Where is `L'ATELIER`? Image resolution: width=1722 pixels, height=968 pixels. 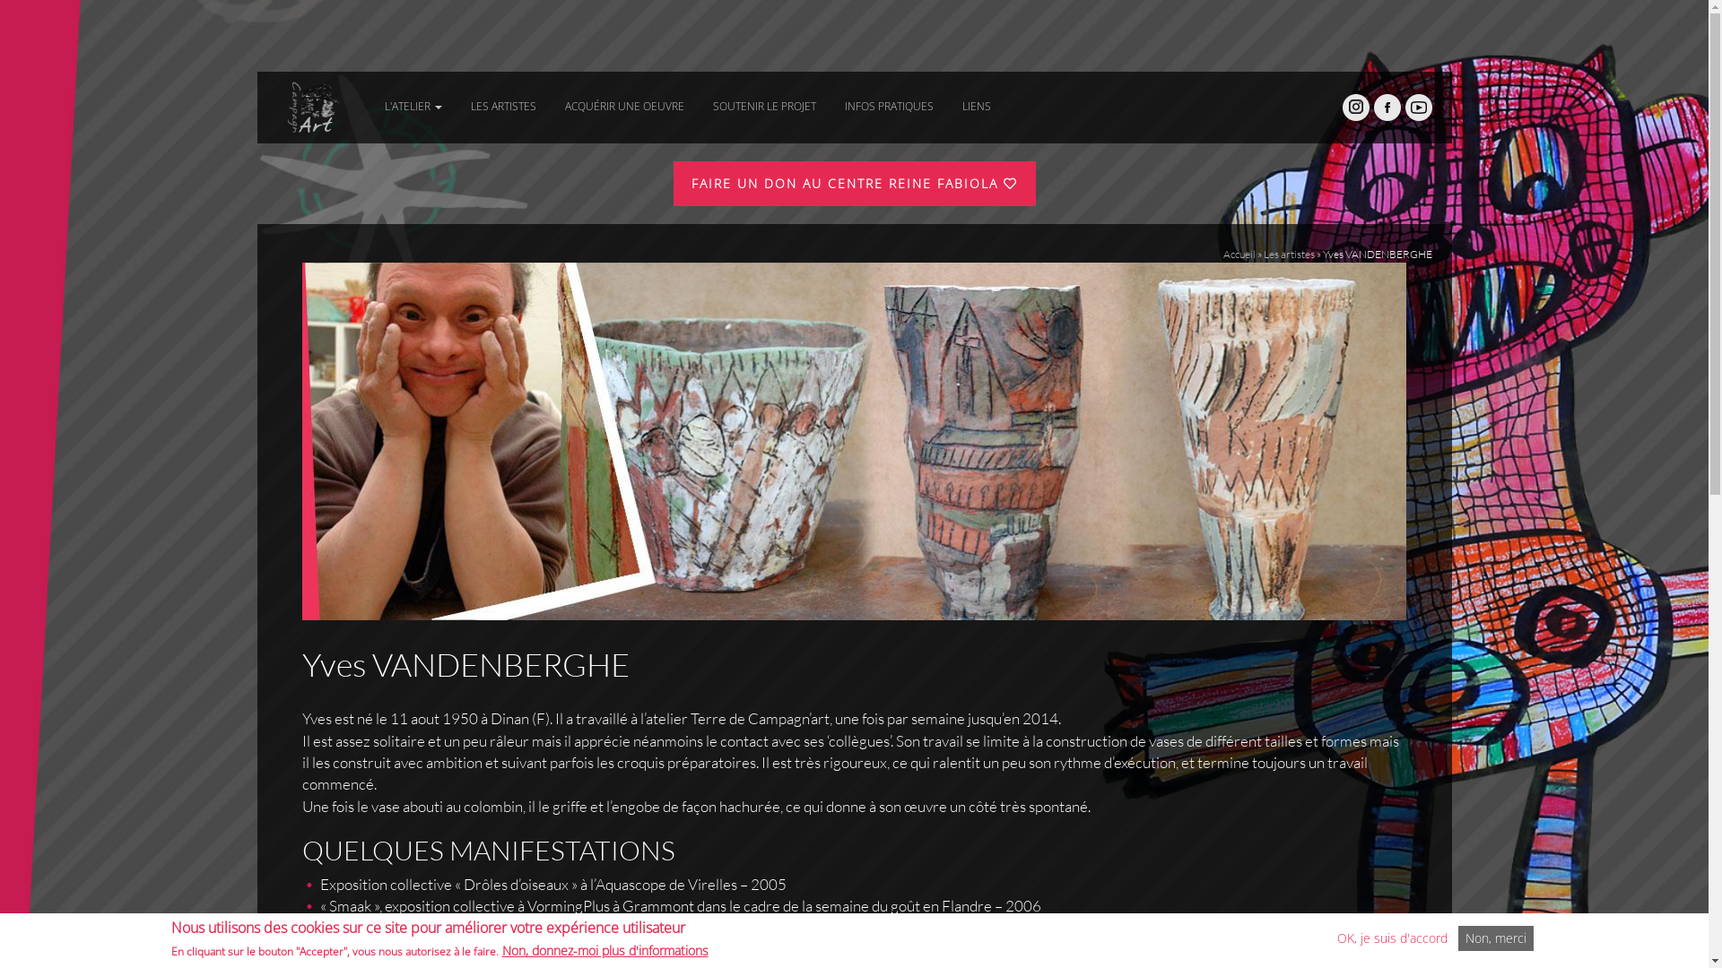
L'ATELIER is located at coordinates (413, 97).